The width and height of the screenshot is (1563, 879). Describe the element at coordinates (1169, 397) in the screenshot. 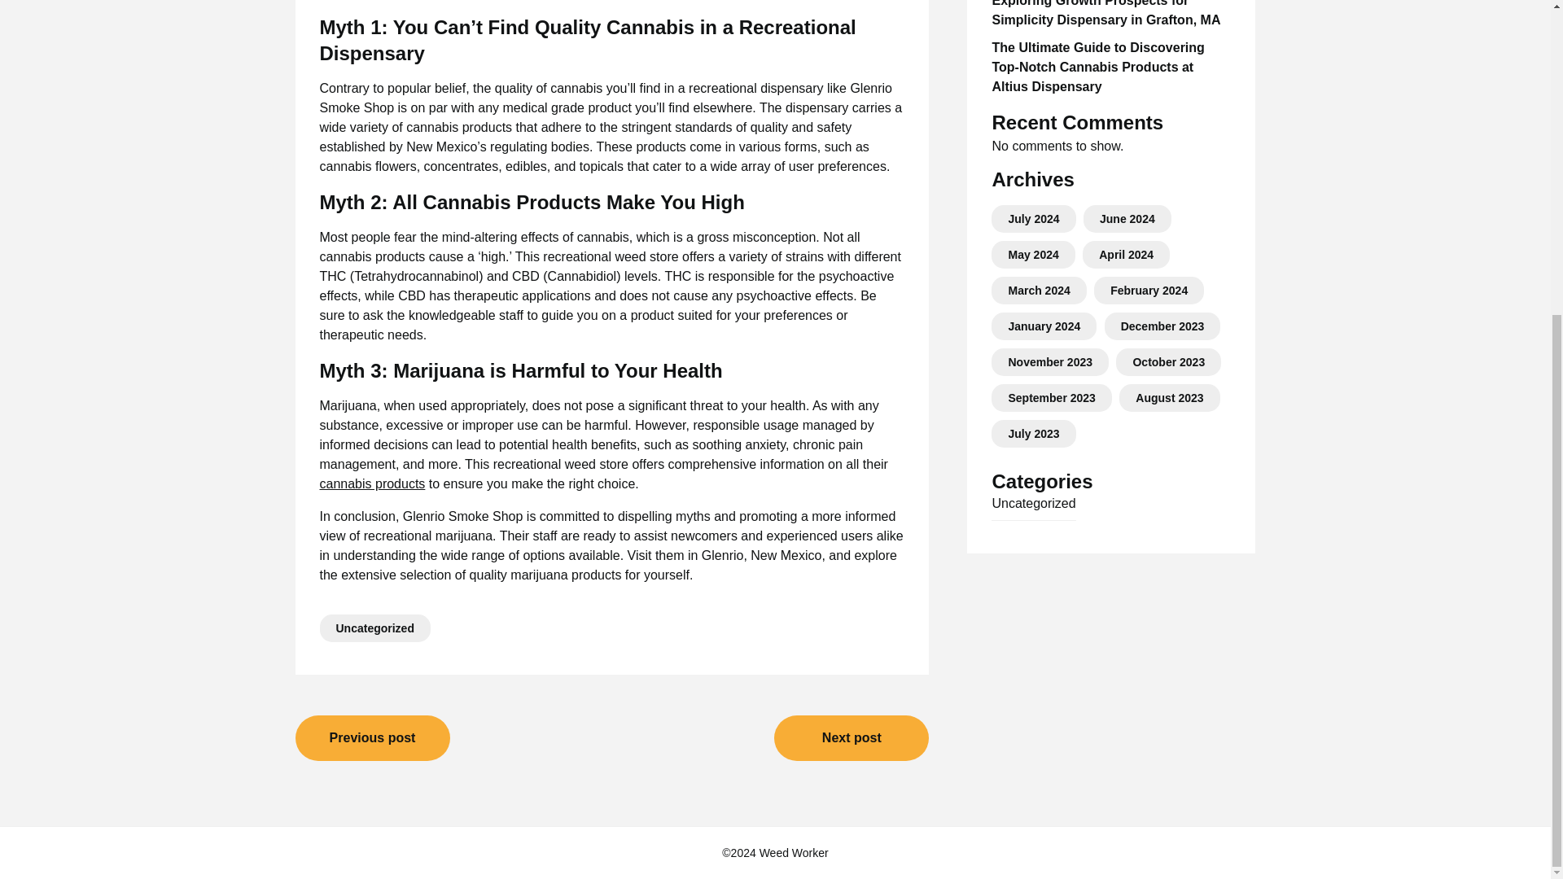

I see `August 2023` at that location.